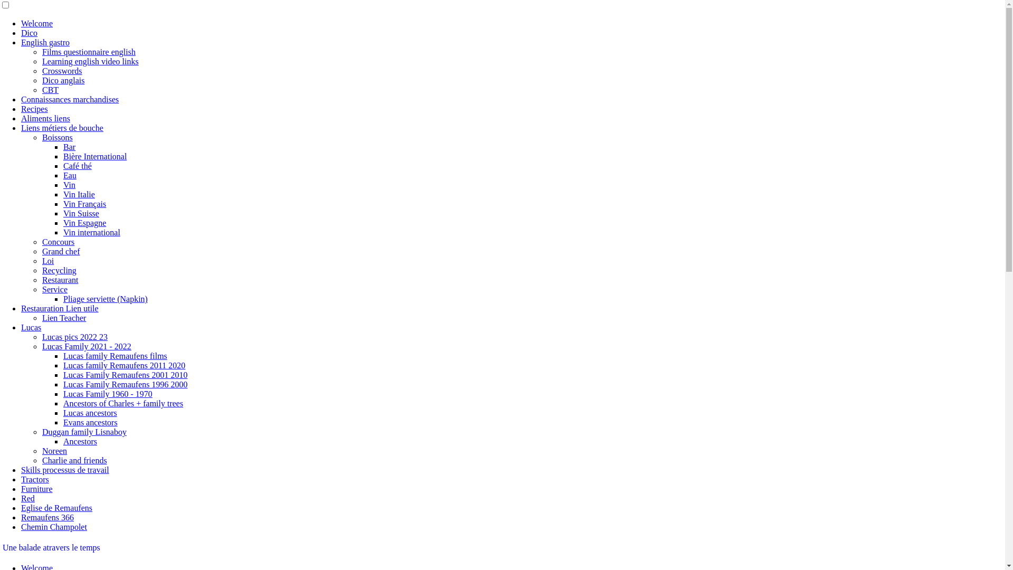 The image size is (1013, 570). I want to click on Eglise de Remaufens, so click(57, 508).